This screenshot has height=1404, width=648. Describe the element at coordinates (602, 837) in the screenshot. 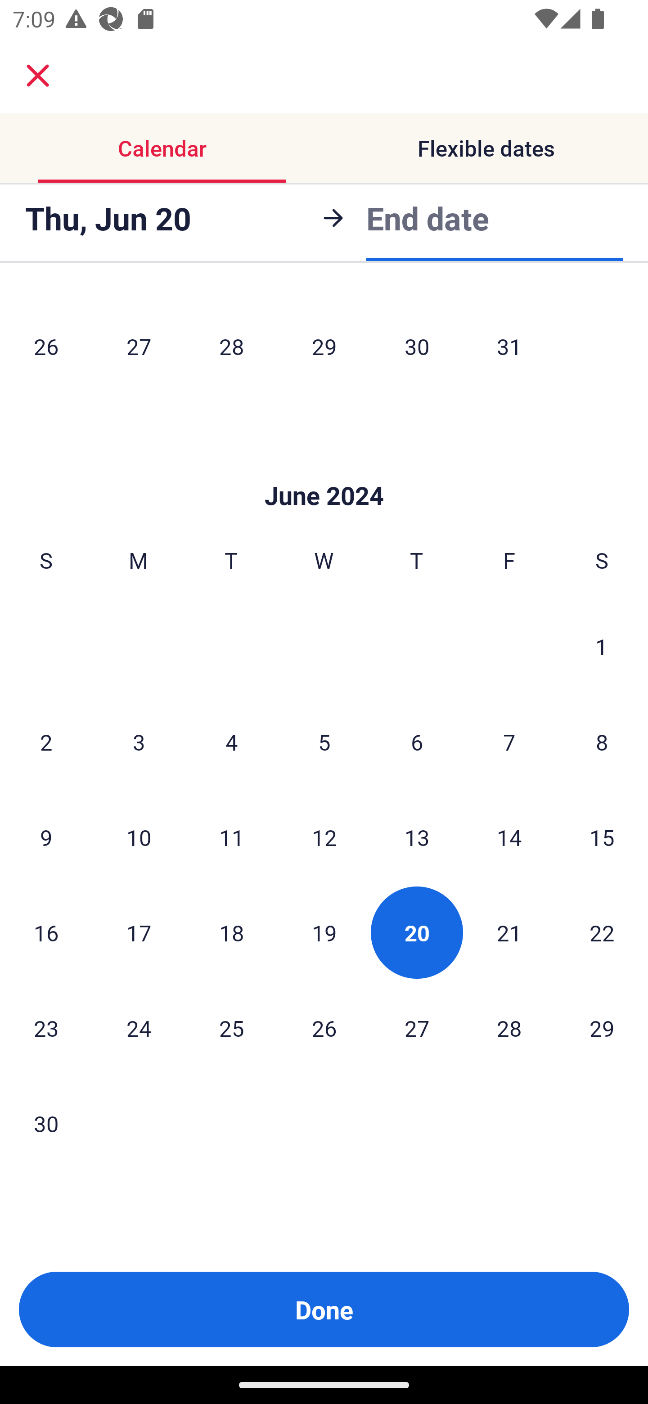

I see `15 Saturday, June 15, 2024` at that location.